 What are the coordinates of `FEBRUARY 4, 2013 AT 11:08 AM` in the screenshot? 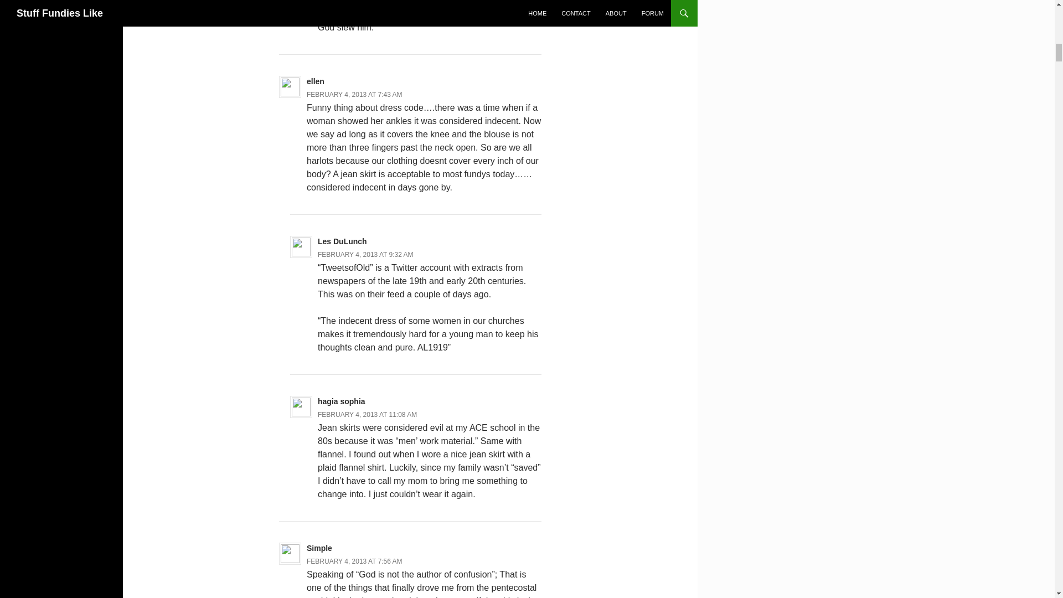 It's located at (367, 414).